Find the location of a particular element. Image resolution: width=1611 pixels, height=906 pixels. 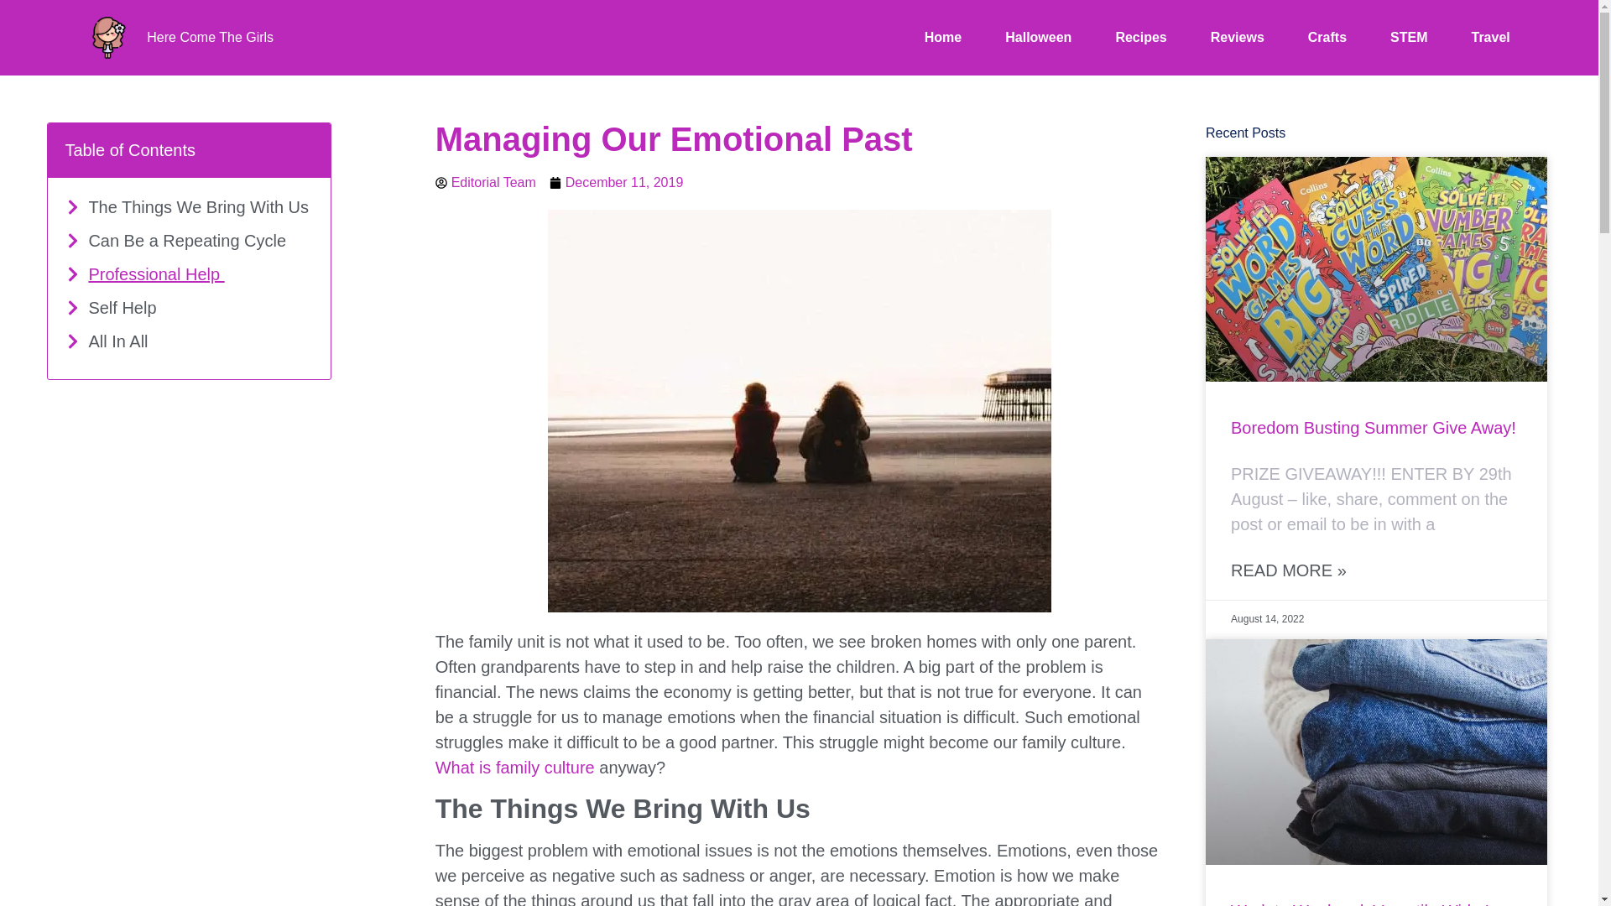

Here Come The Girls is located at coordinates (210, 37).